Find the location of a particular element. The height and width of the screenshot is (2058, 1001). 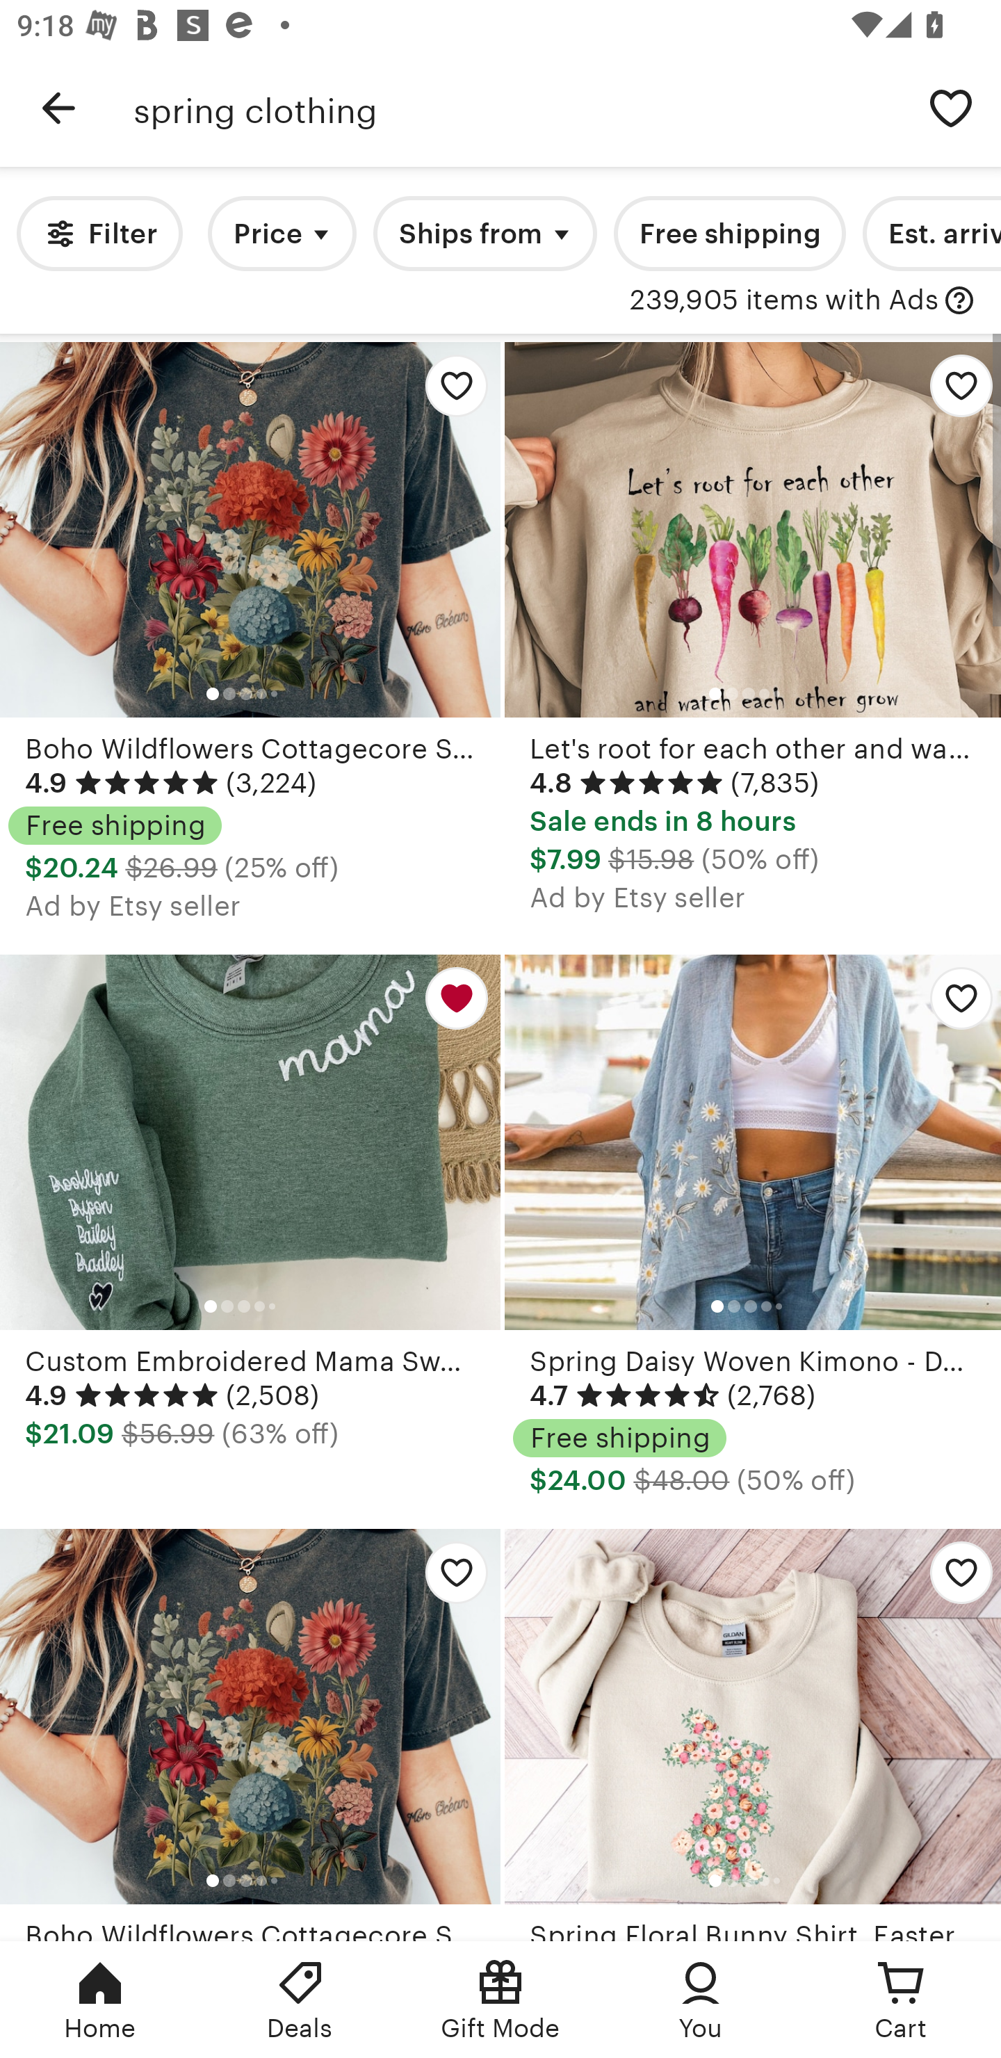

Deals is located at coordinates (300, 2000).